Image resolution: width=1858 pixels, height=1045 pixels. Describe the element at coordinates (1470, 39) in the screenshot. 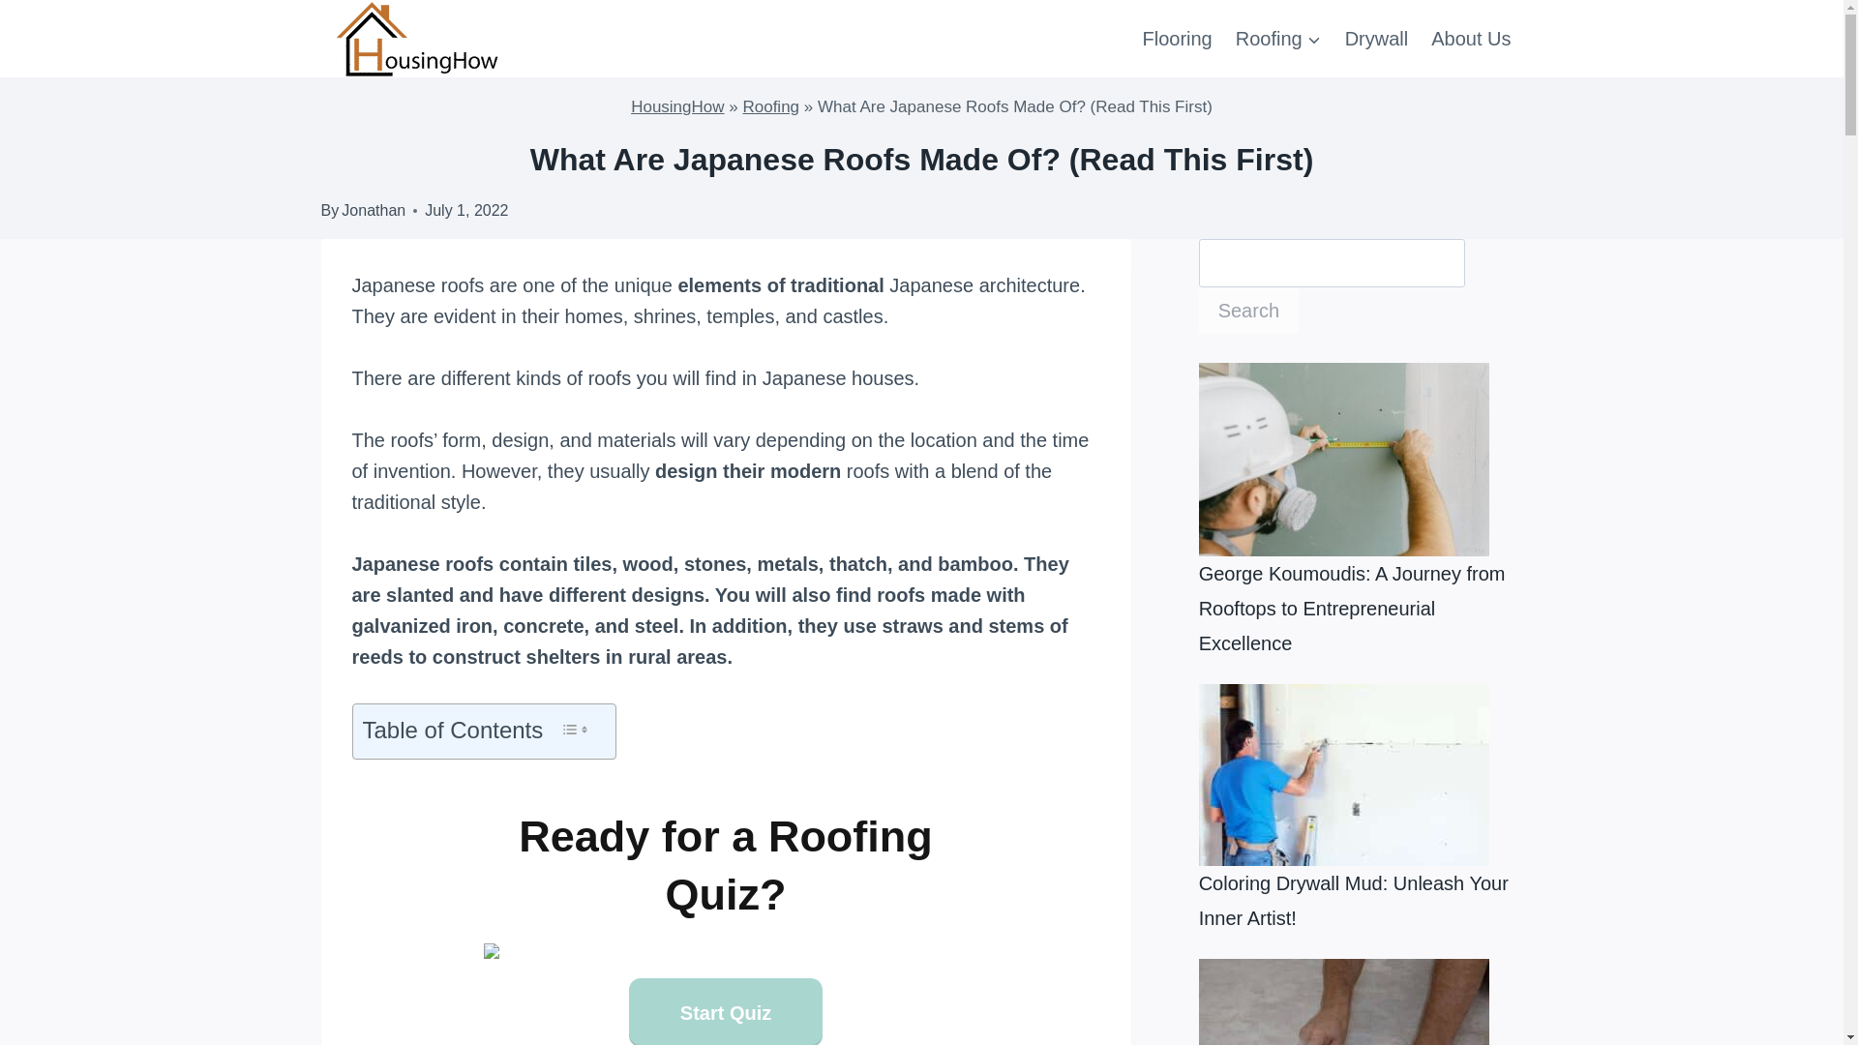

I see `About Us` at that location.